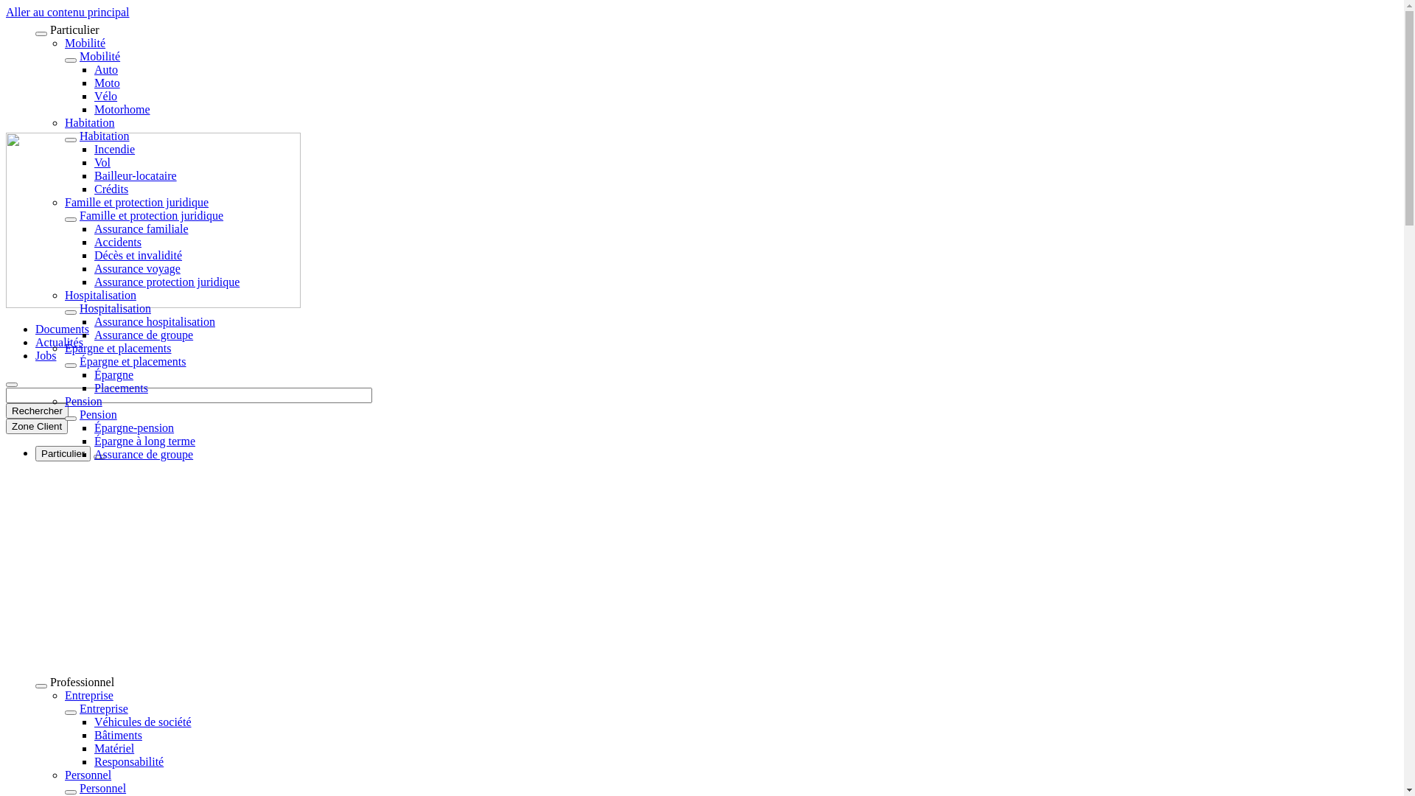 This screenshot has height=796, width=1415. What do you see at coordinates (37, 426) in the screenshot?
I see `Zone Client` at bounding box center [37, 426].